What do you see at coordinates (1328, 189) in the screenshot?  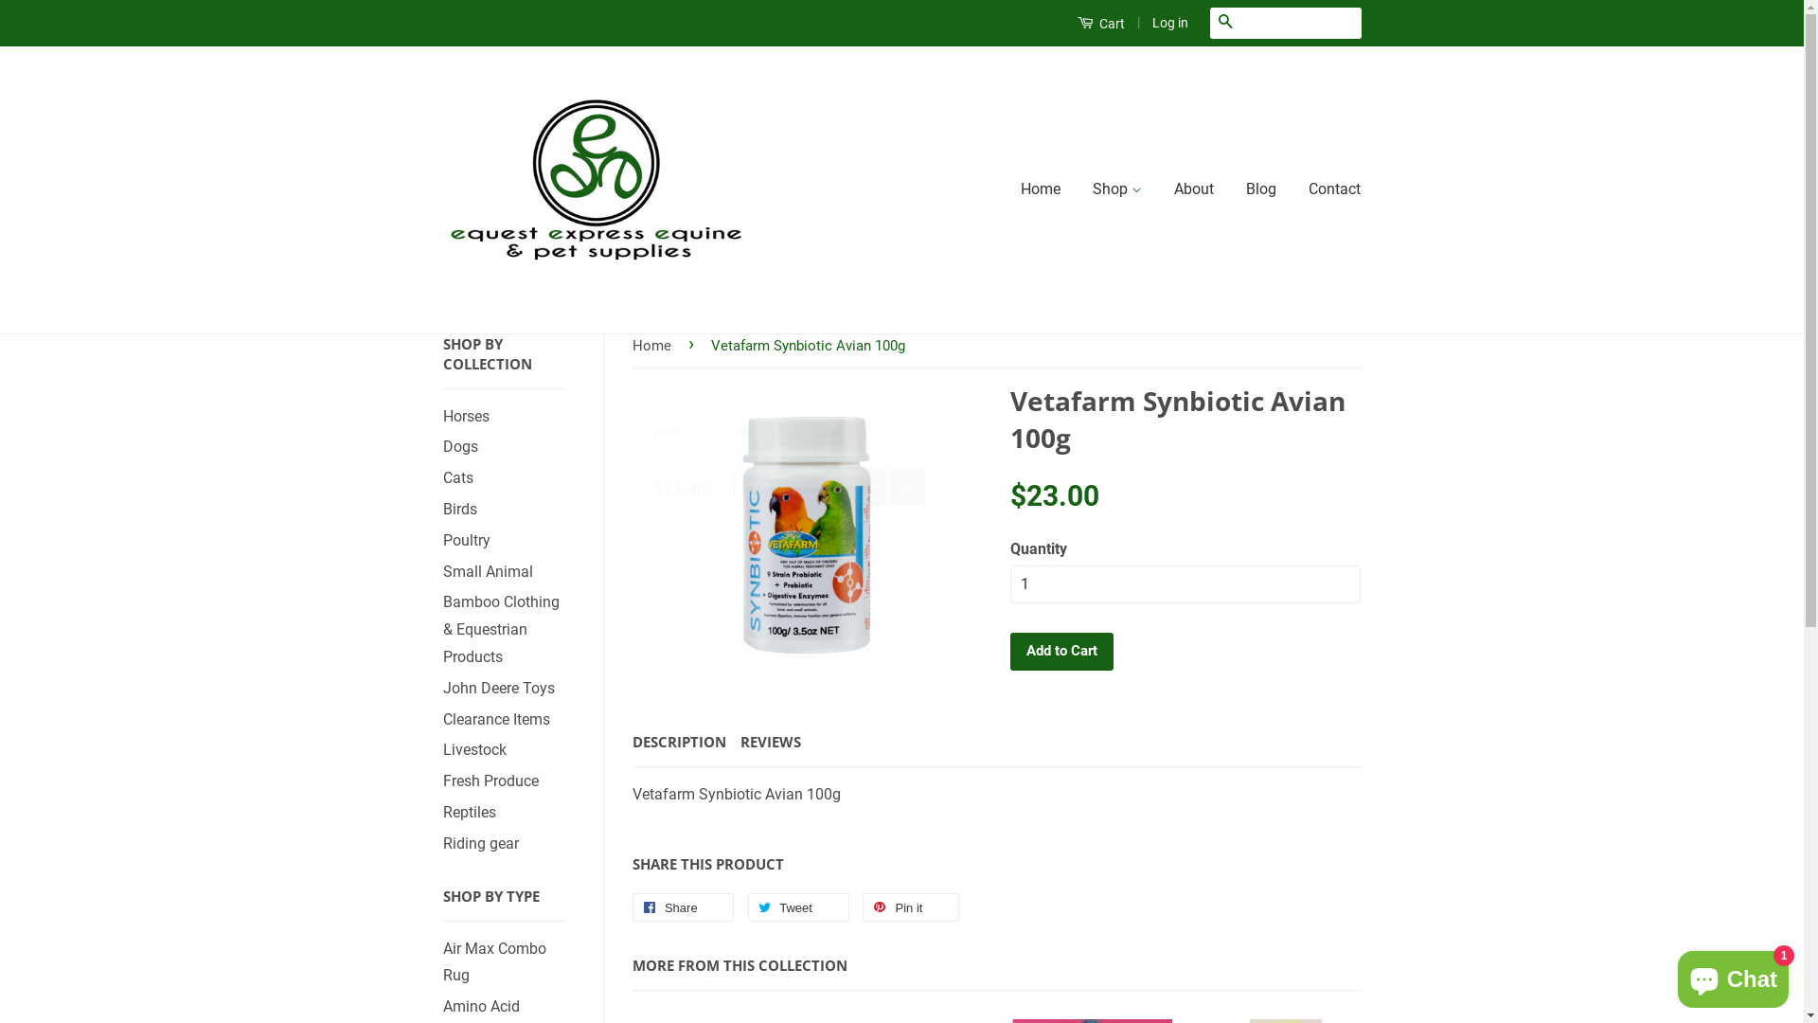 I see `Contact` at bounding box center [1328, 189].